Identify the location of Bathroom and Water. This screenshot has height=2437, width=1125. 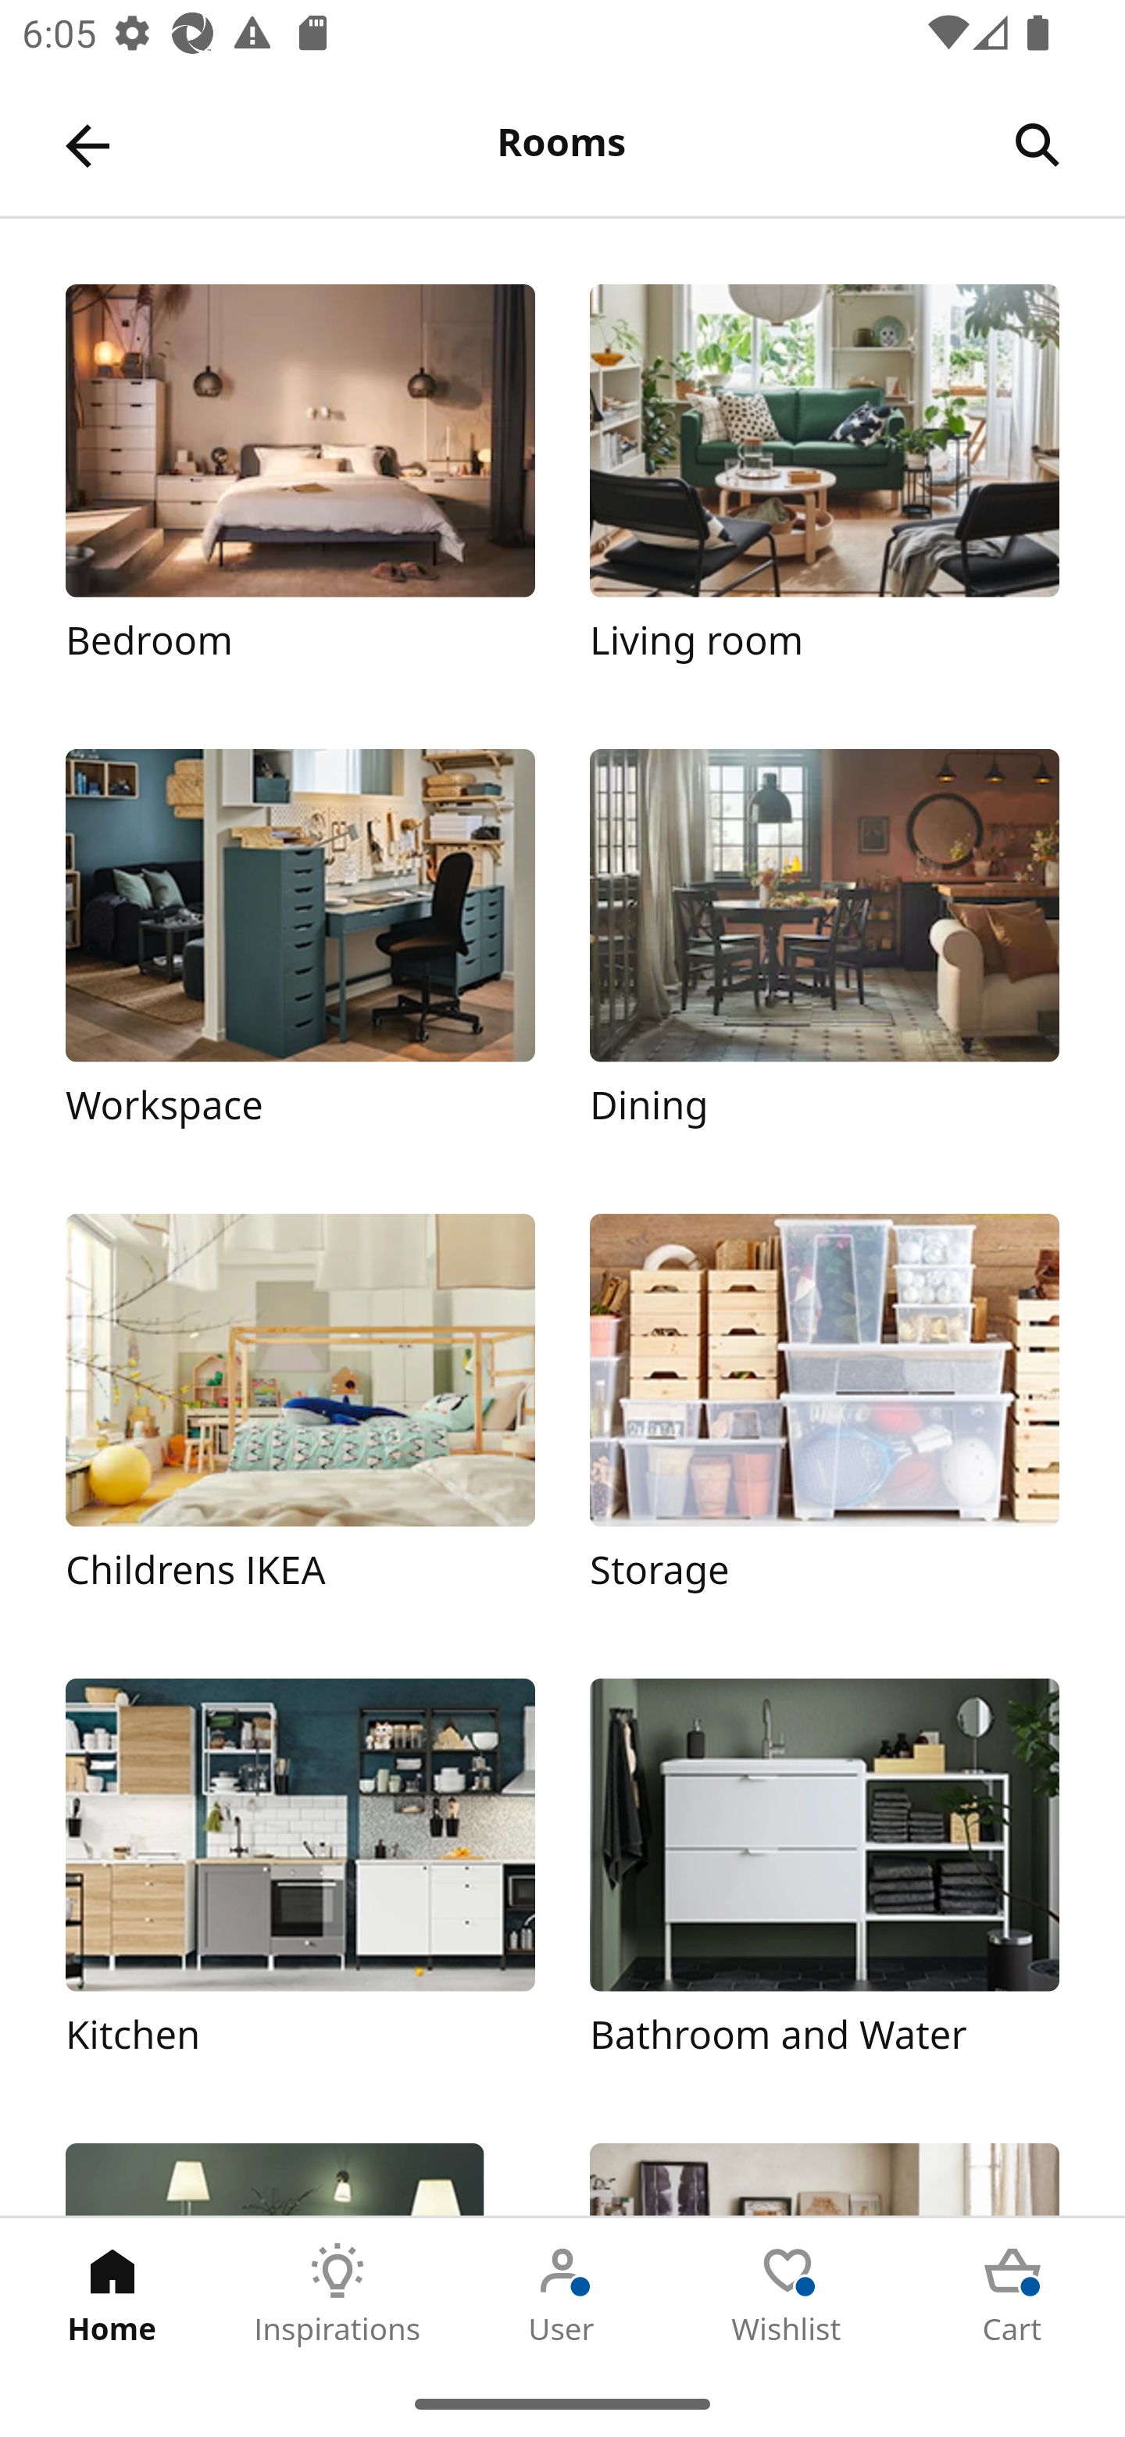
(824, 1883).